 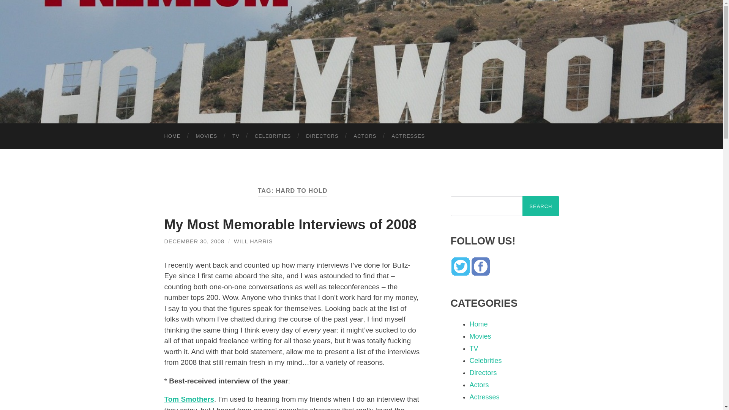 I want to click on CELEBRITIES, so click(x=273, y=136).